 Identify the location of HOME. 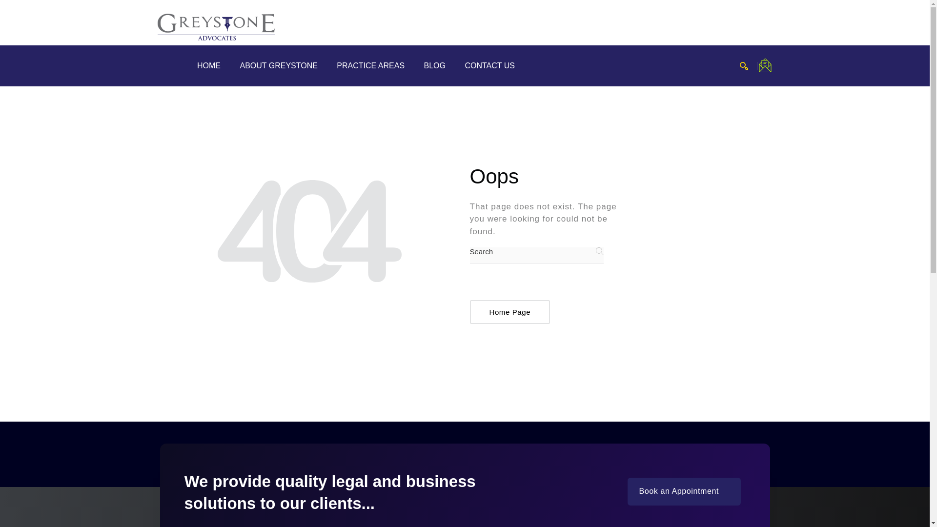
(208, 65).